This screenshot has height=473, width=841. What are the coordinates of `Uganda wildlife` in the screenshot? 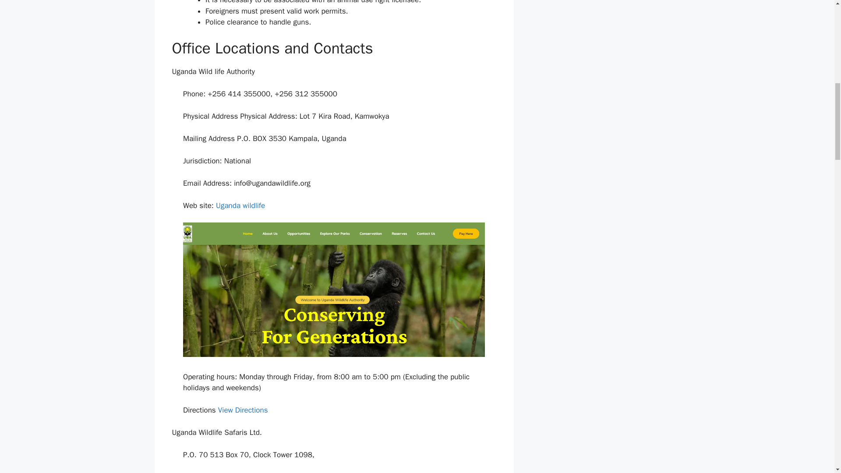 It's located at (240, 205).